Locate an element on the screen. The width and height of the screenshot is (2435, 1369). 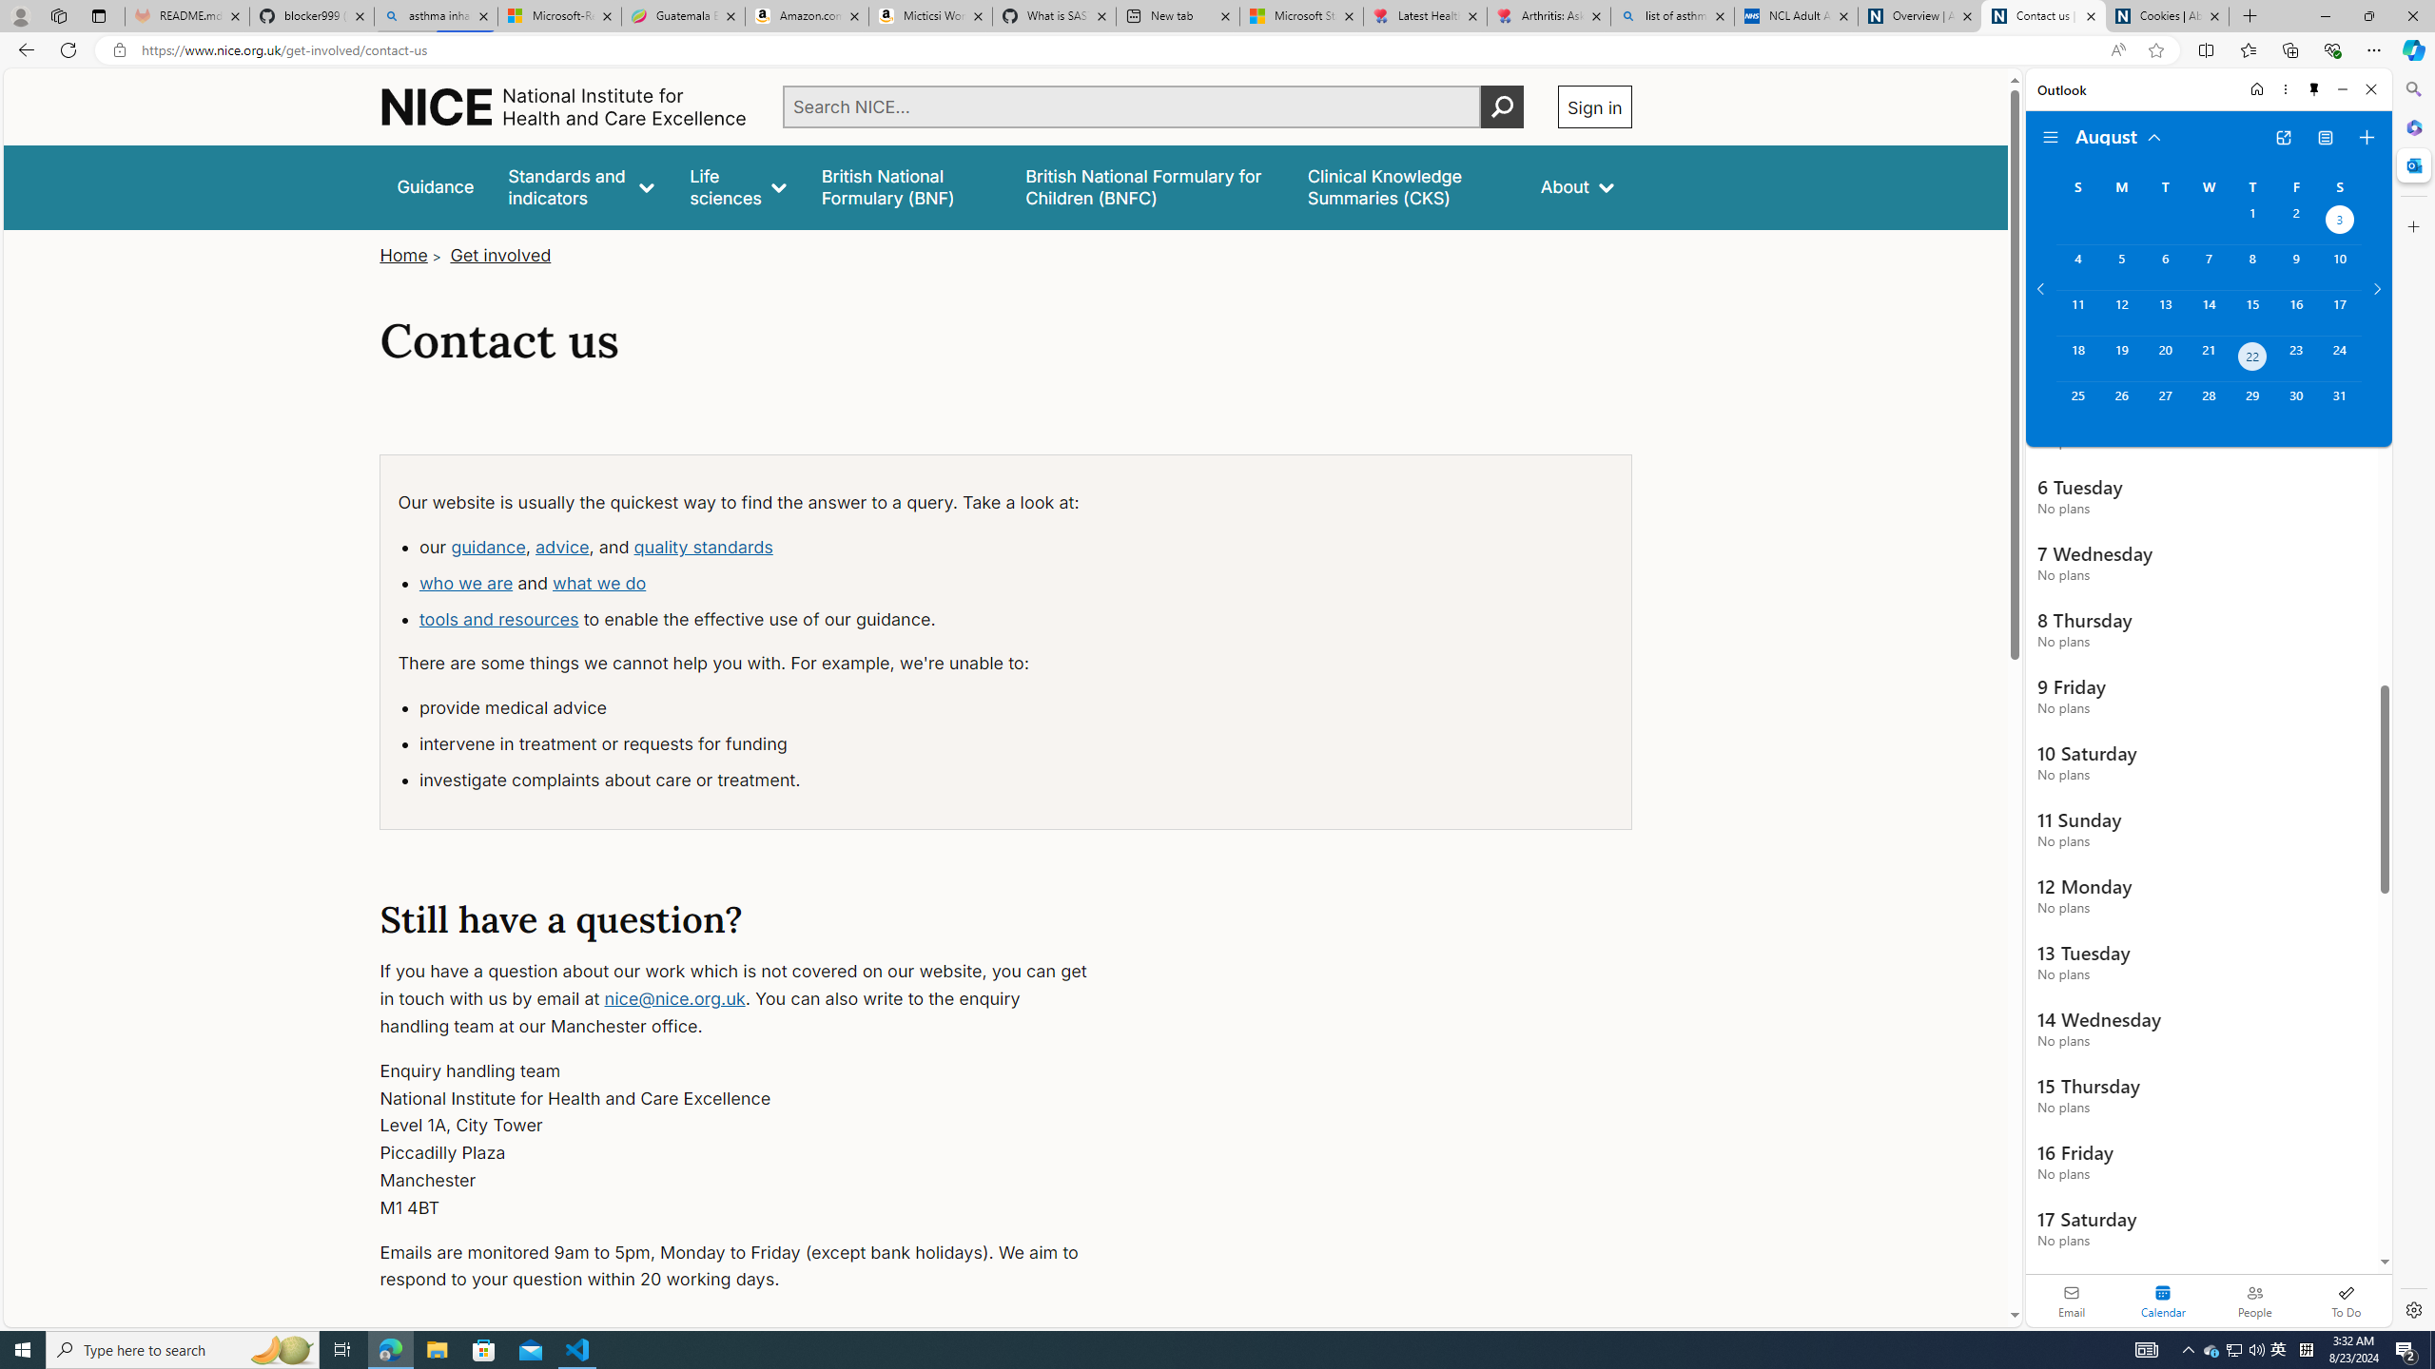
Saturday, August 31, 2024.  is located at coordinates (2340, 404).